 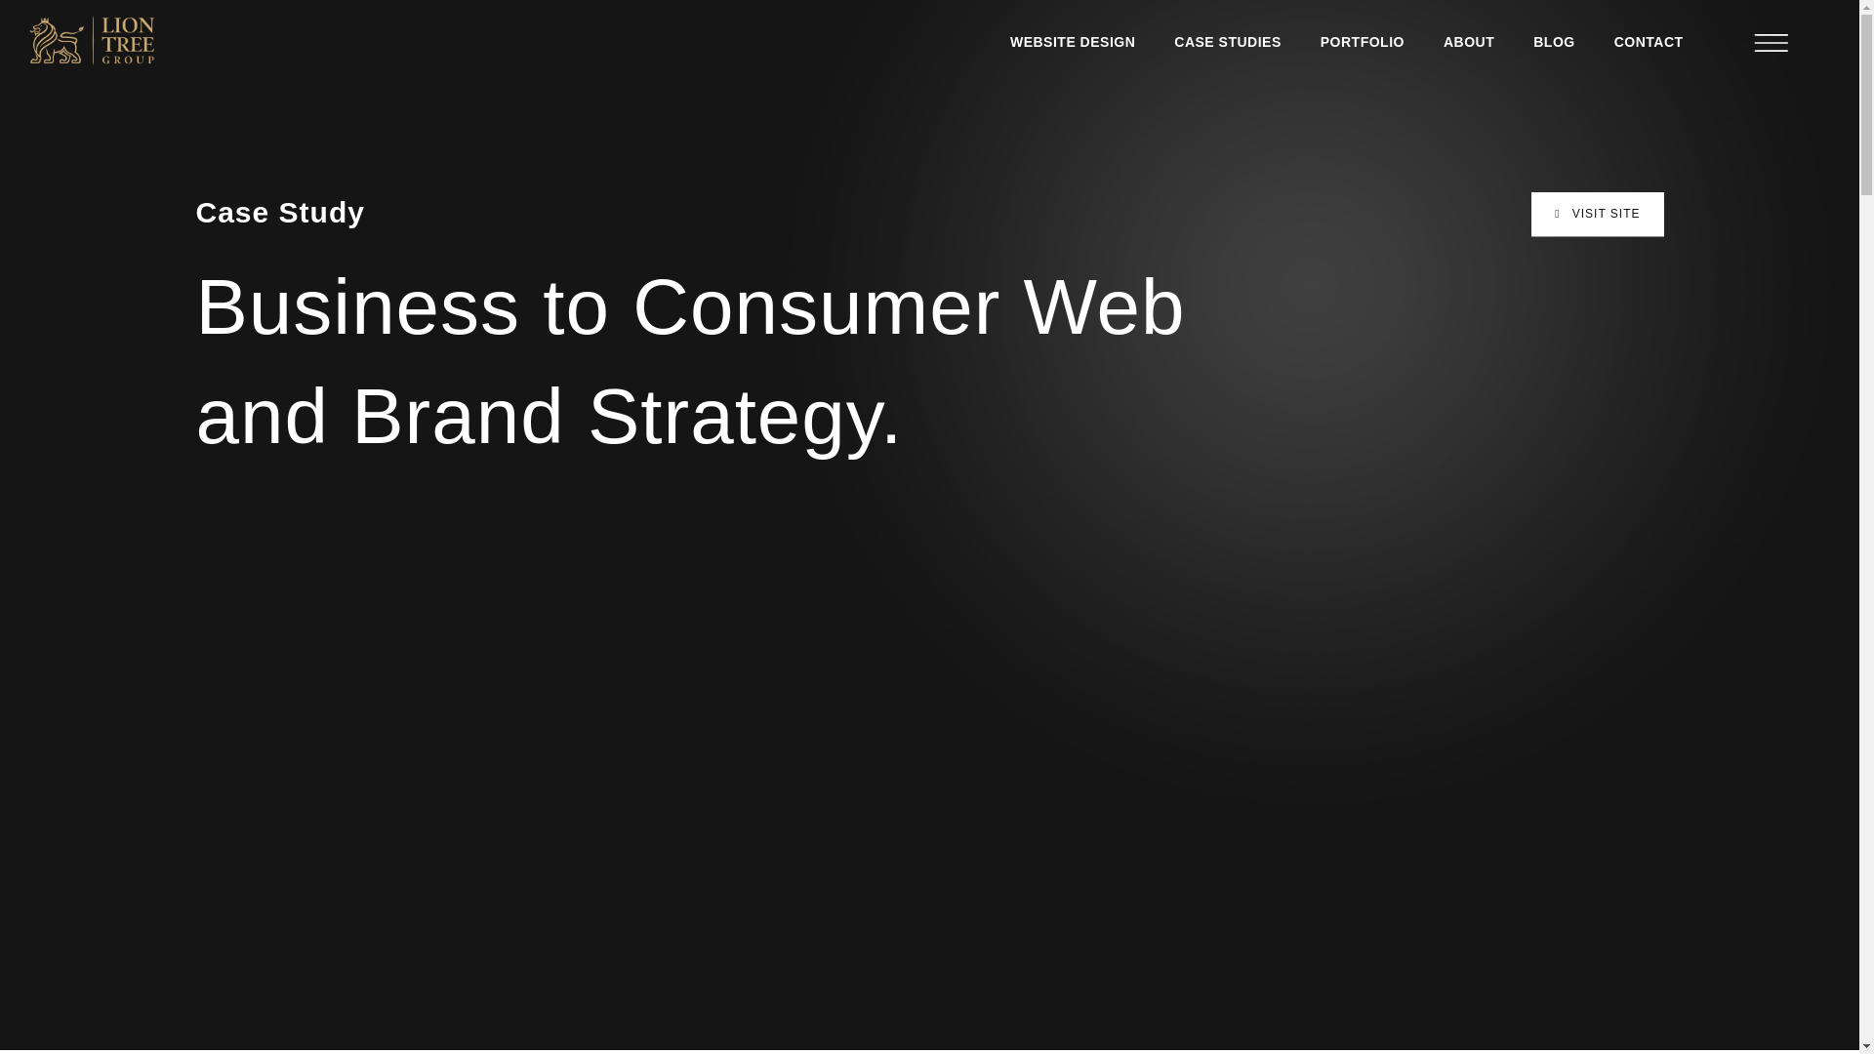 What do you see at coordinates (1597, 214) in the screenshot?
I see `VISIT SITE` at bounding box center [1597, 214].